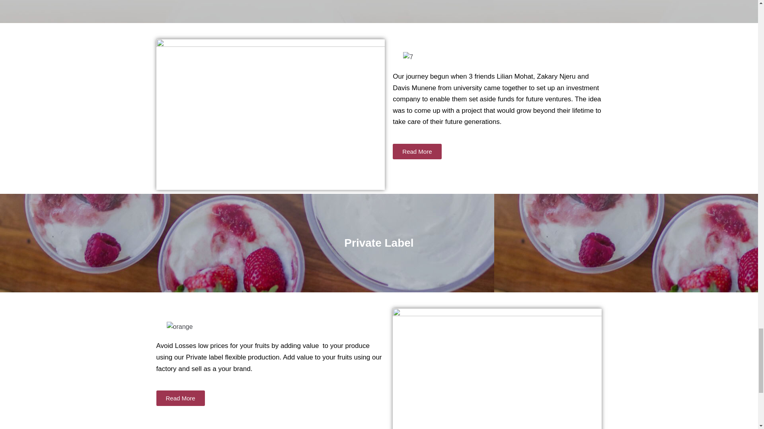 The width and height of the screenshot is (764, 429). Describe the element at coordinates (408, 57) in the screenshot. I see `7` at that location.